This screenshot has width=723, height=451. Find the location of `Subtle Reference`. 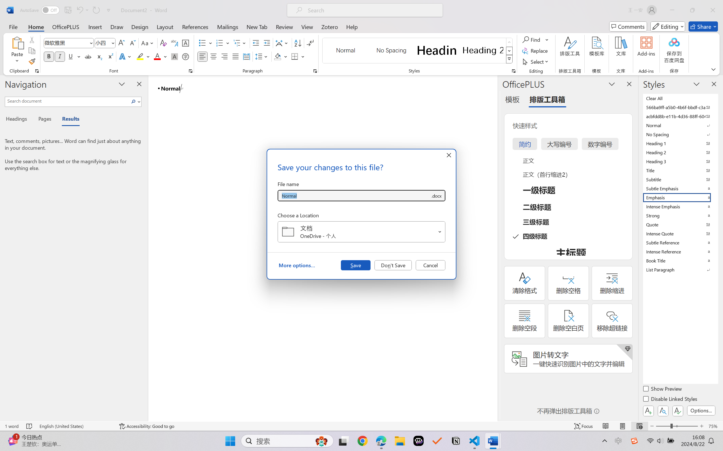

Subtle Reference is located at coordinates (680, 242).